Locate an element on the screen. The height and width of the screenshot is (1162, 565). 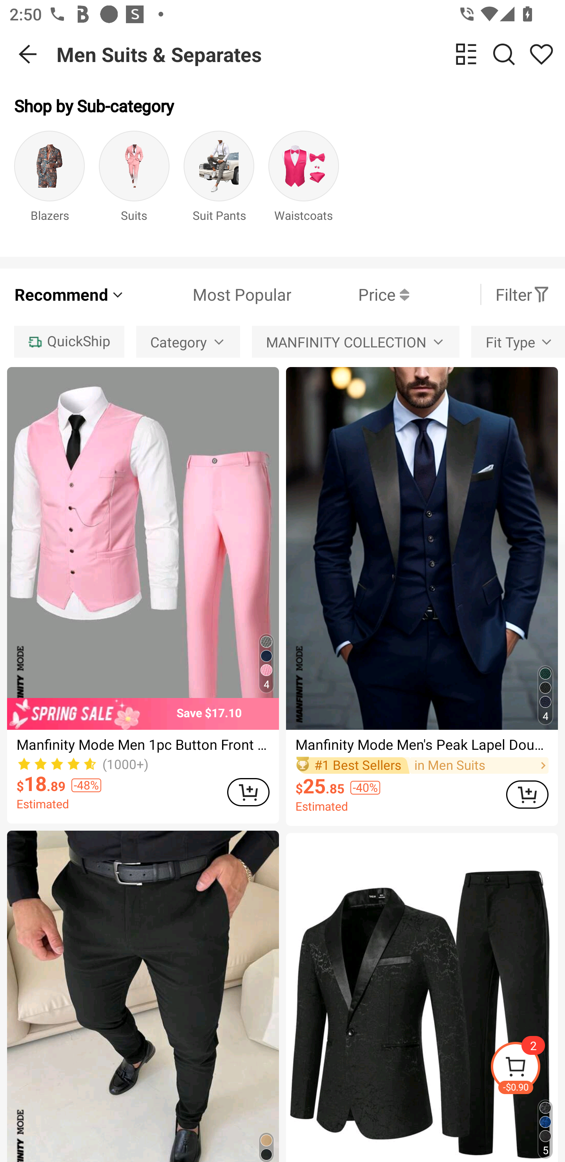
Blazers is located at coordinates (49, 186).